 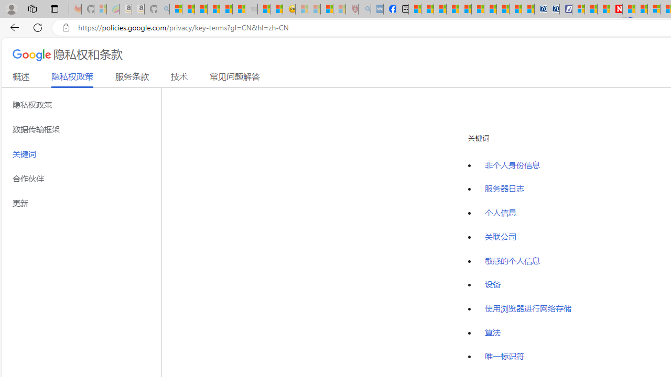 I want to click on 12 Popular Science Lies that Must be Corrected - Sleeping, so click(x=340, y=9).